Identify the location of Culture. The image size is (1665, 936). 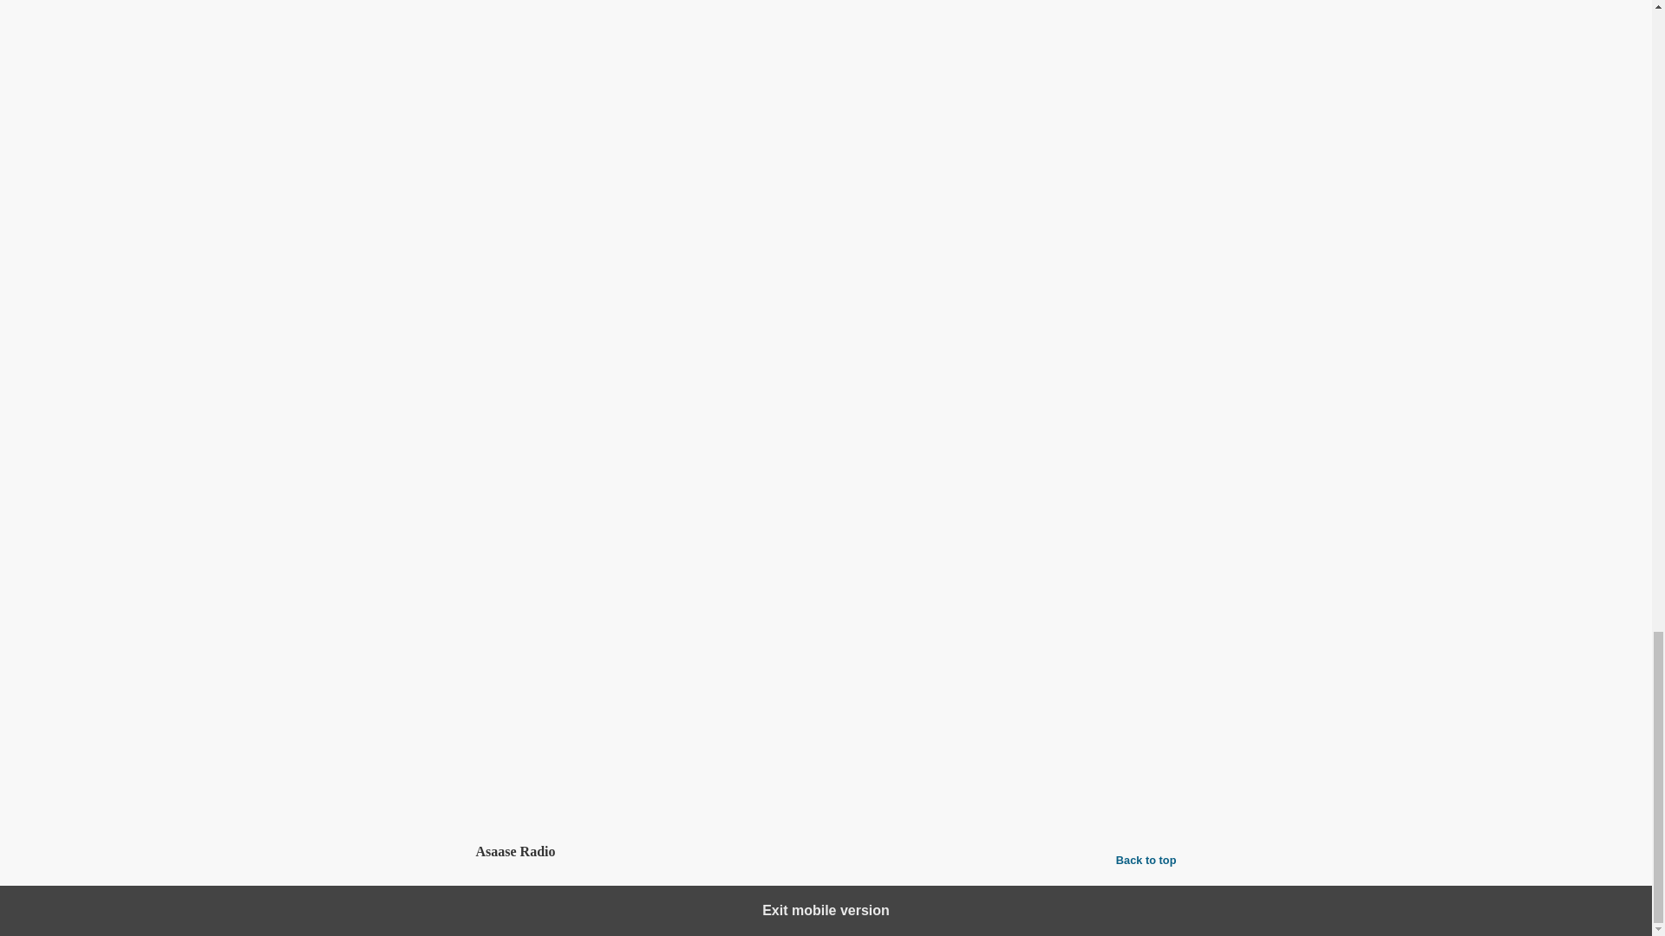
(560, 738).